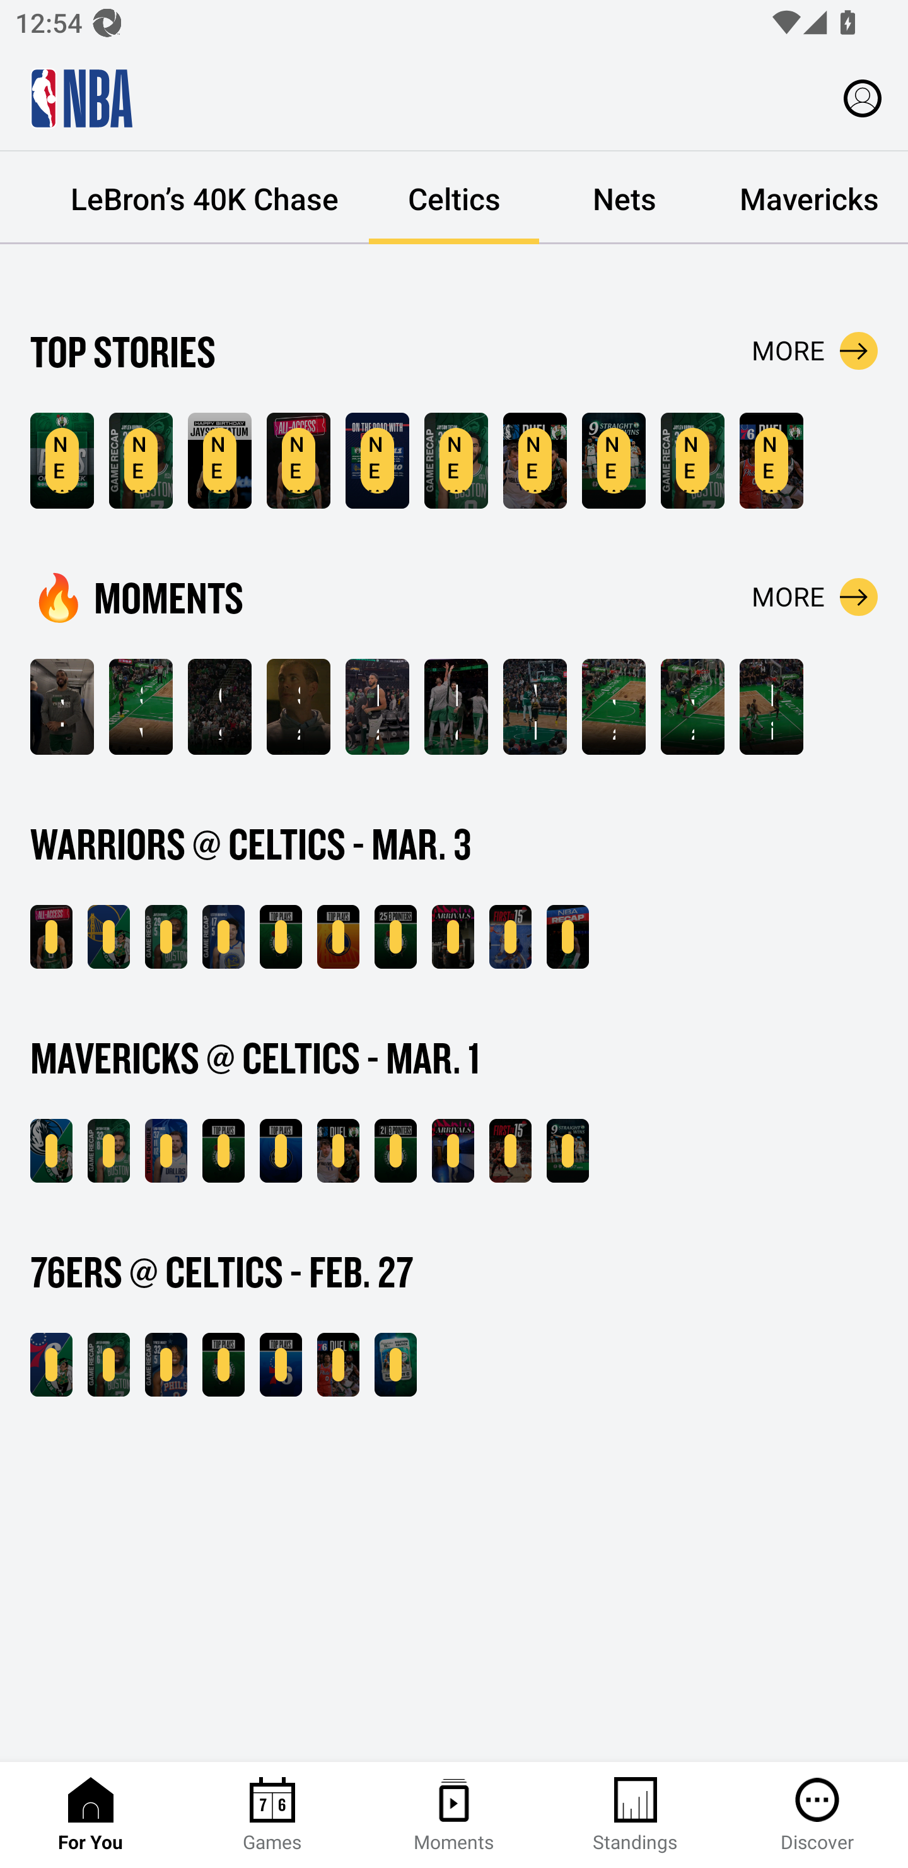 The image size is (908, 1868). What do you see at coordinates (772, 461) in the screenshot?
I see `Maxey & Brown Show Out In Faceoff NEW` at bounding box center [772, 461].